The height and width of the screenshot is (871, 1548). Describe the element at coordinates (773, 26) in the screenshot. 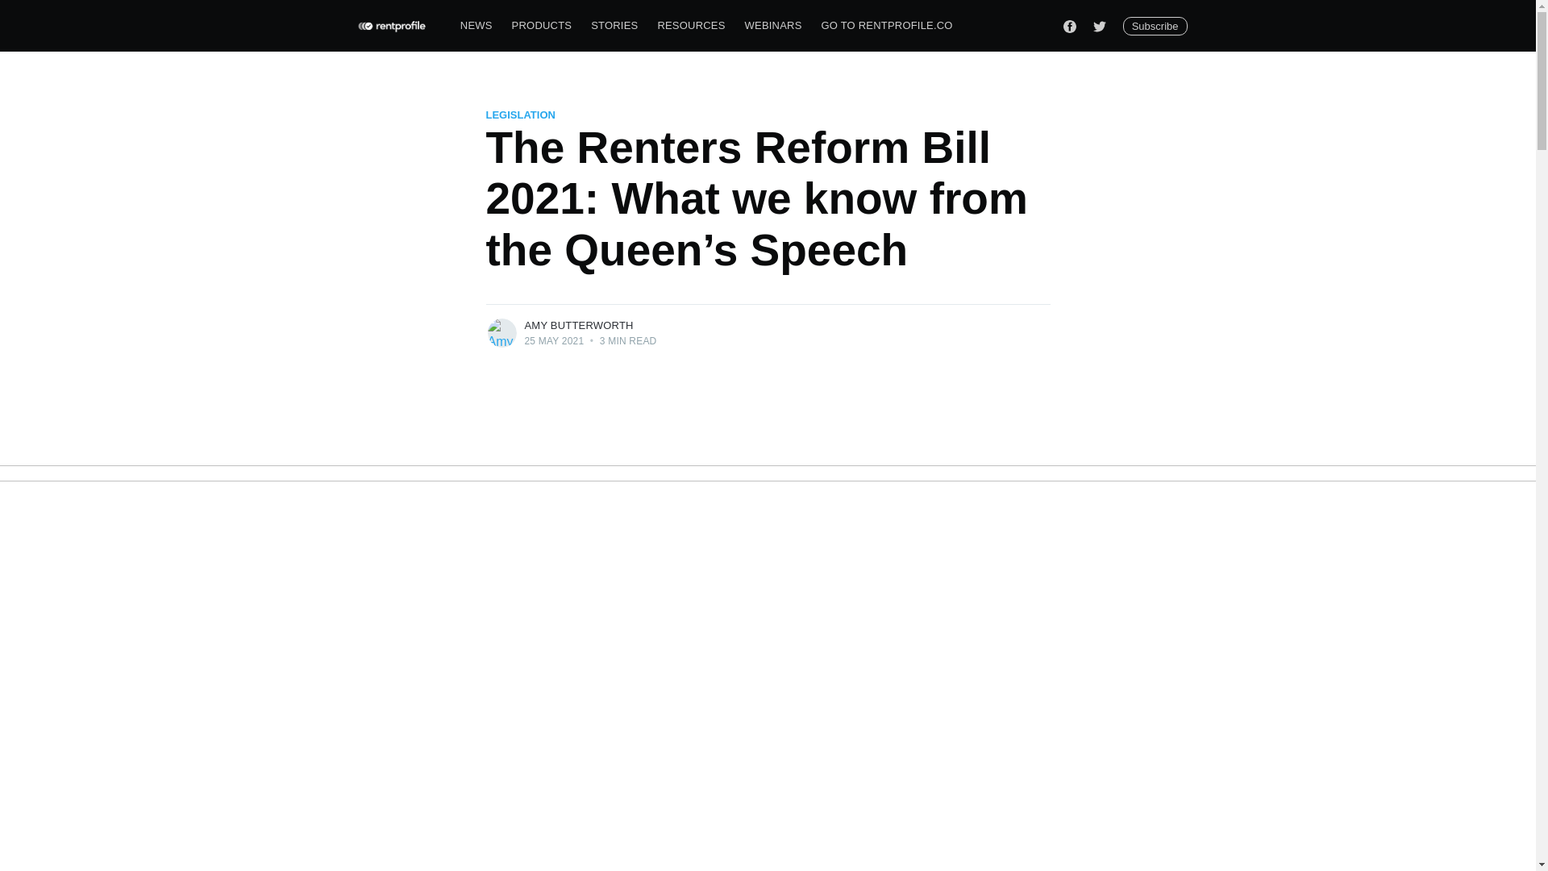

I see `WEBINARS` at that location.